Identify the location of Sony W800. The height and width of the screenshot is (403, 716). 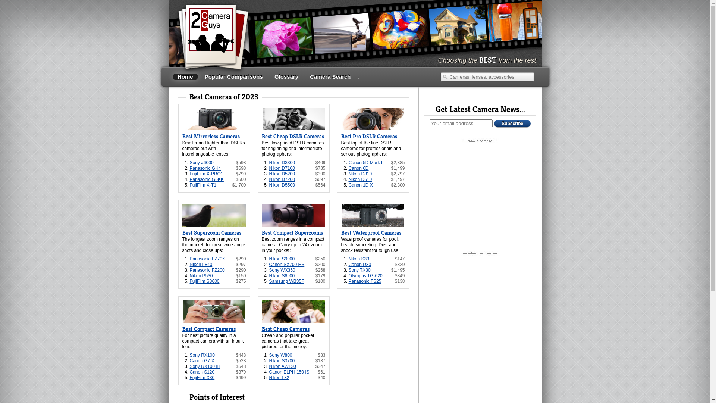
(281, 355).